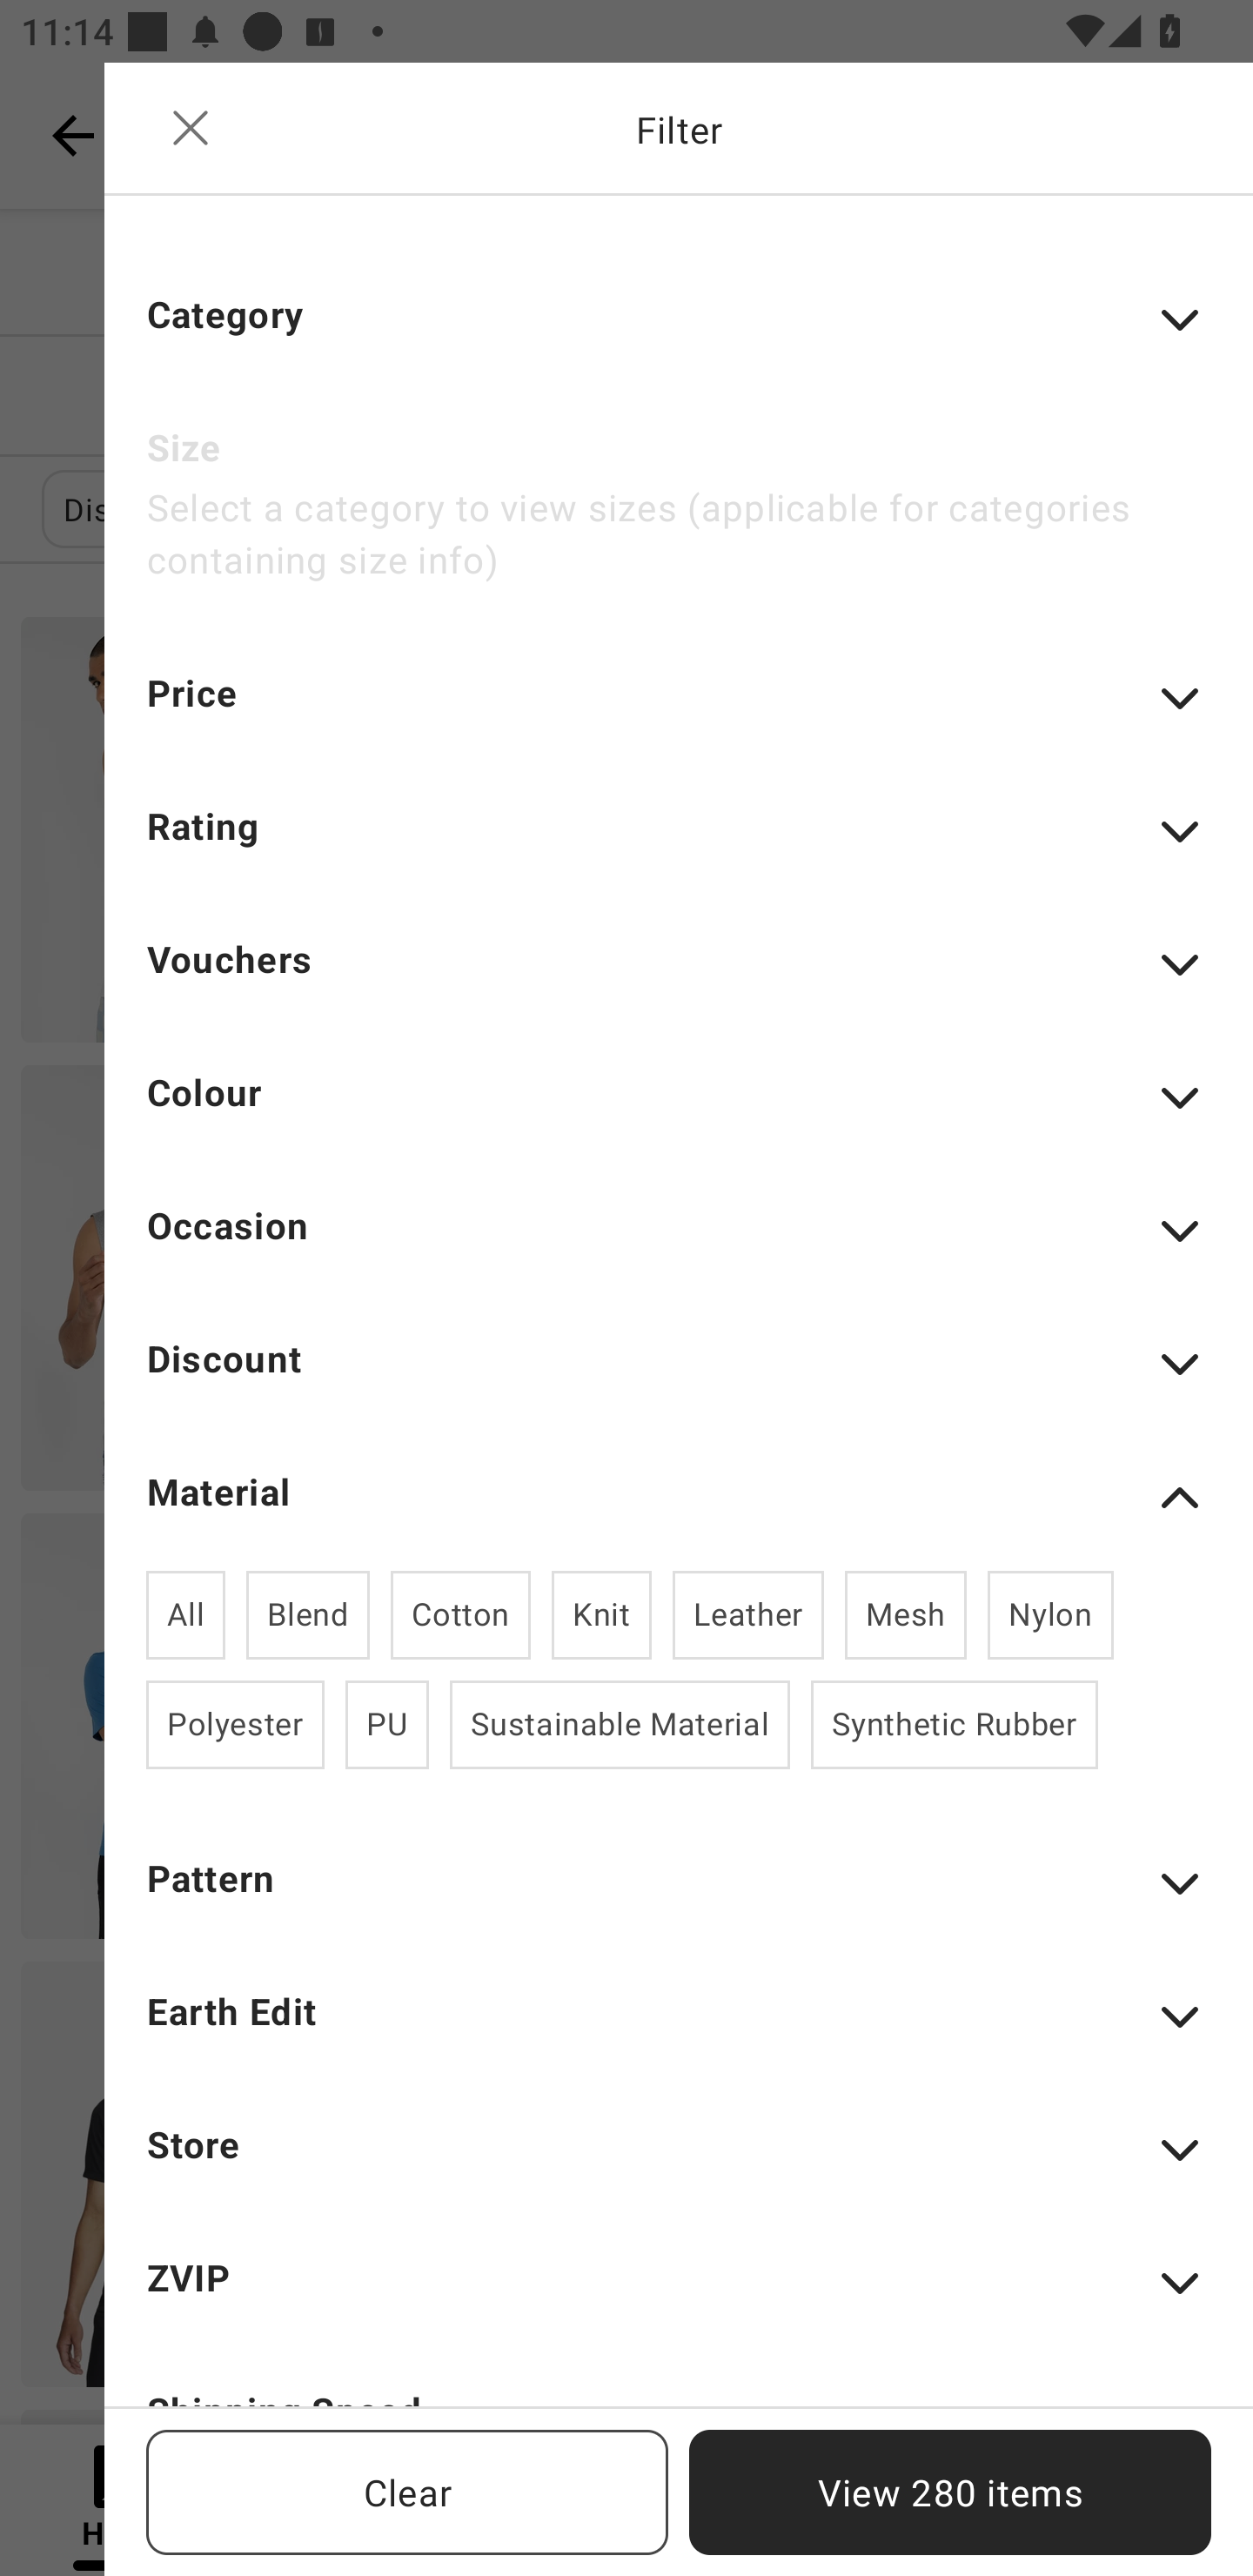  What do you see at coordinates (679, 714) in the screenshot?
I see `Price` at bounding box center [679, 714].